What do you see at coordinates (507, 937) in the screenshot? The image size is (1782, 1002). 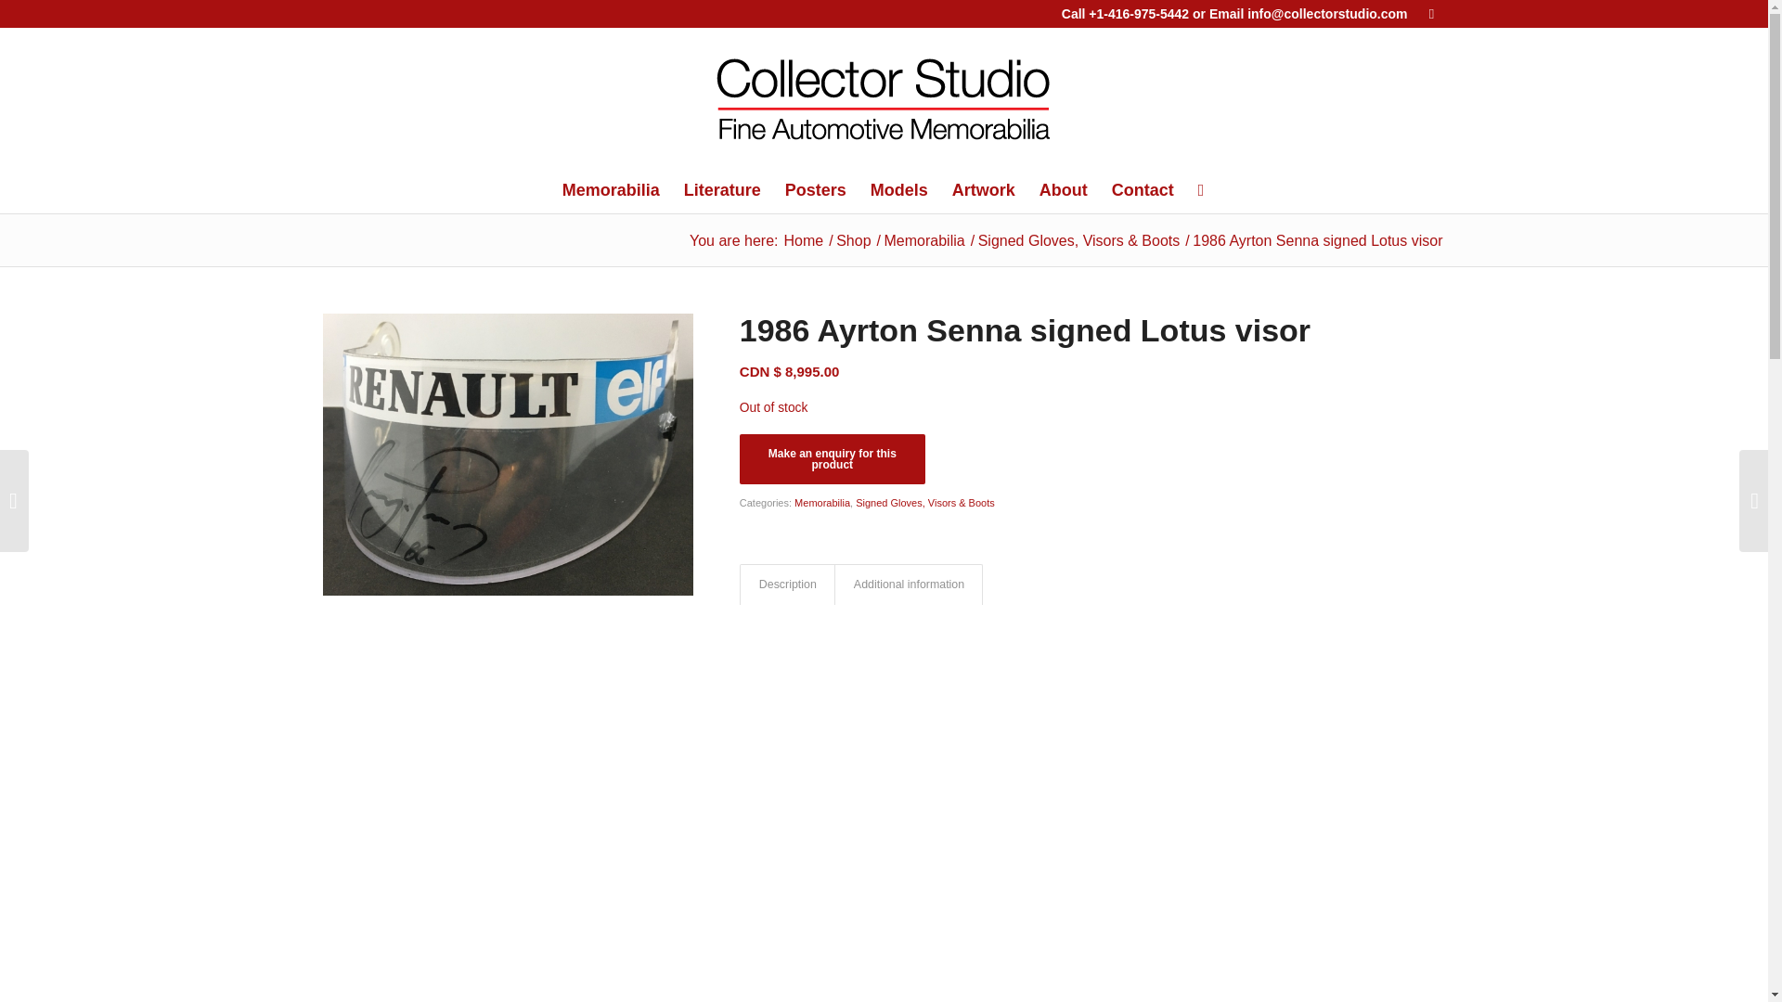 I see `clearvisor86` at bounding box center [507, 937].